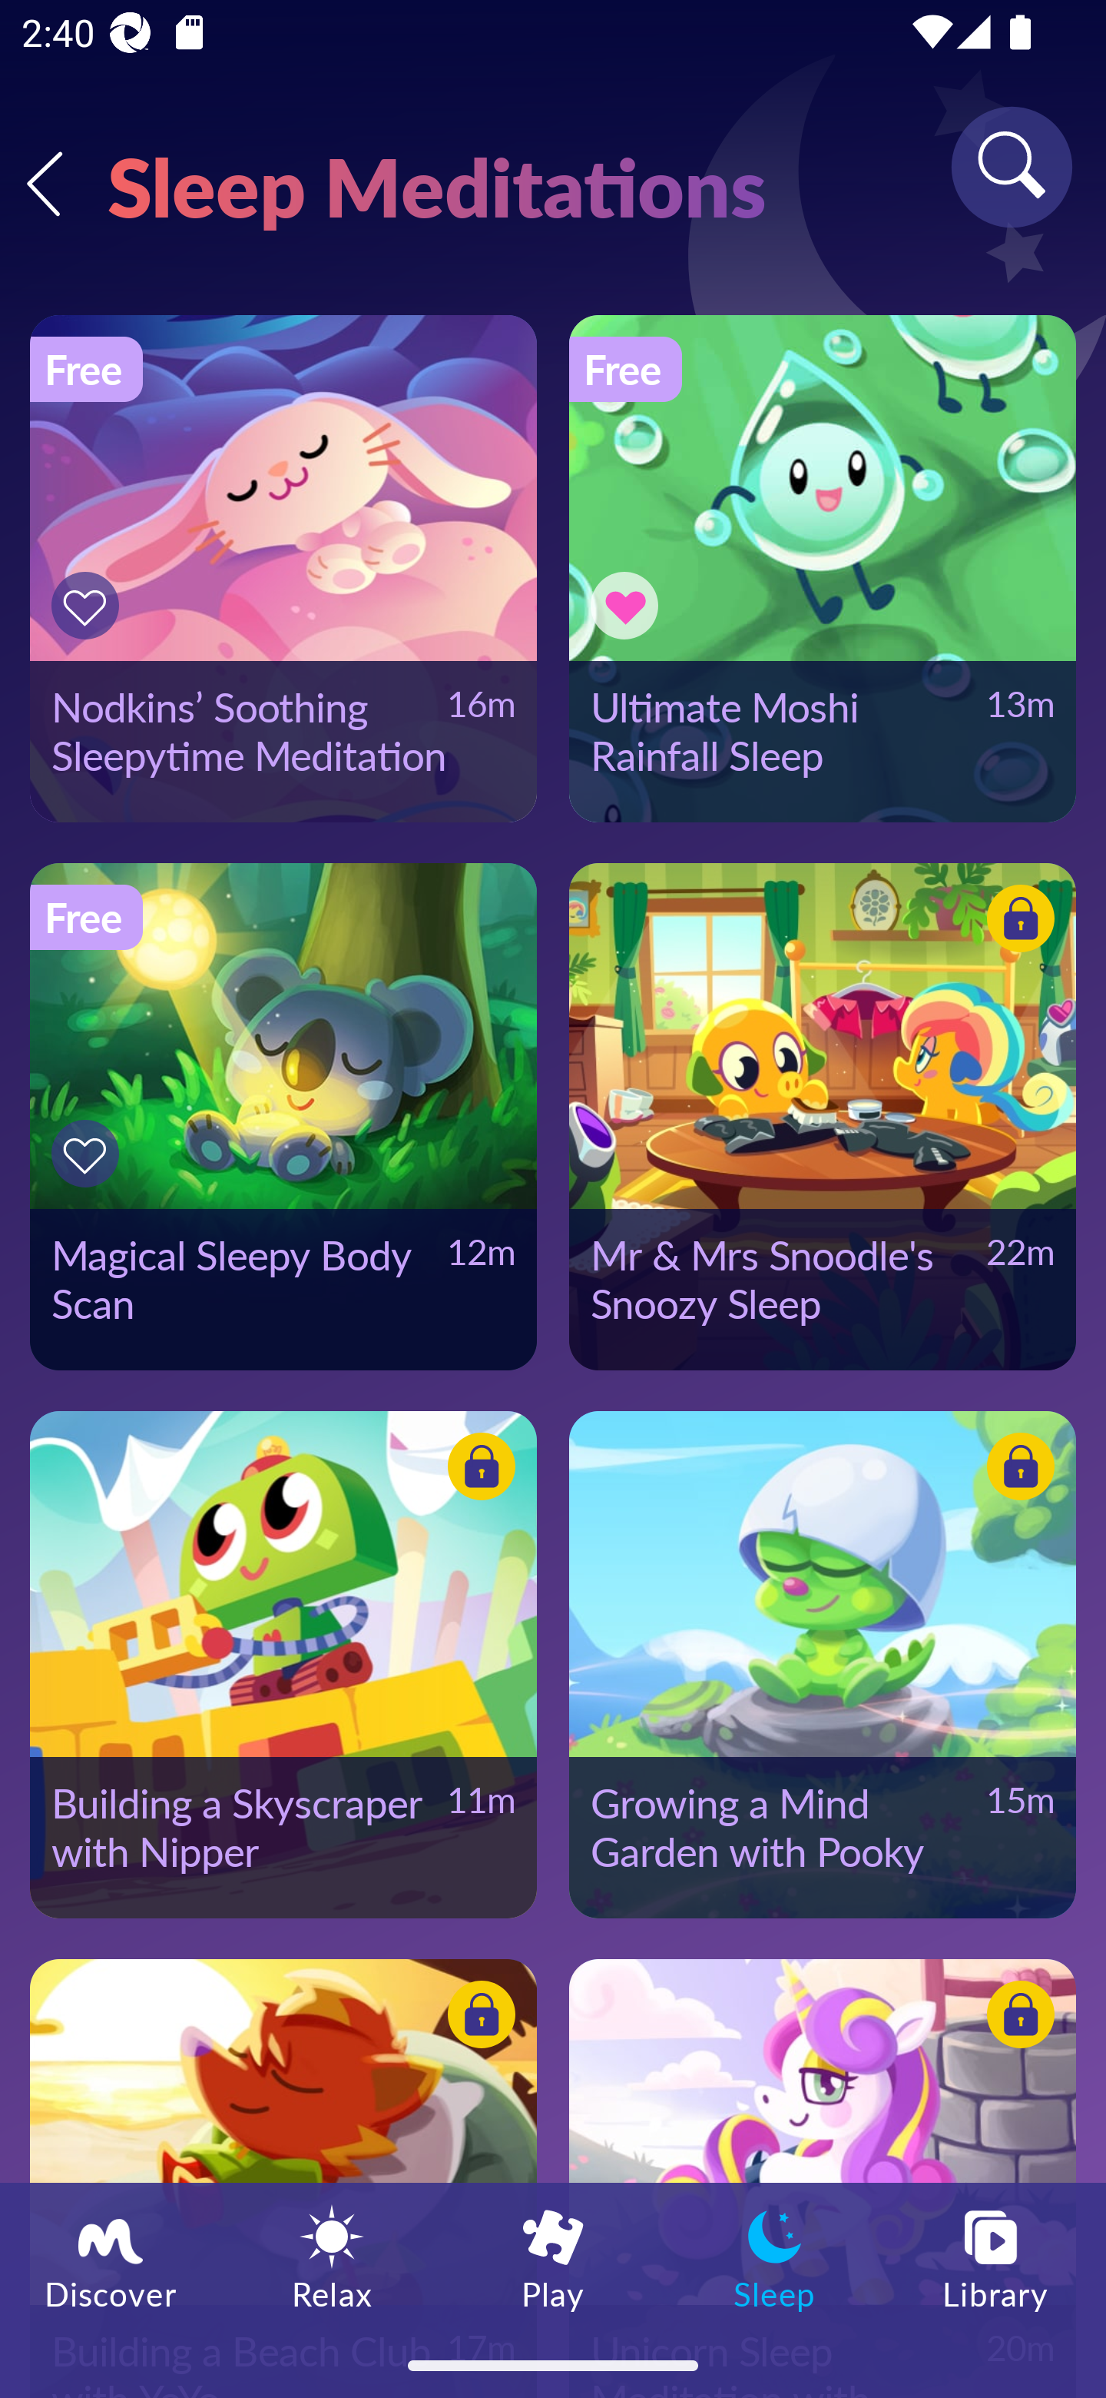 Image resolution: width=1106 pixels, height=2398 pixels. Describe the element at coordinates (1016, 2019) in the screenshot. I see `Button` at that location.